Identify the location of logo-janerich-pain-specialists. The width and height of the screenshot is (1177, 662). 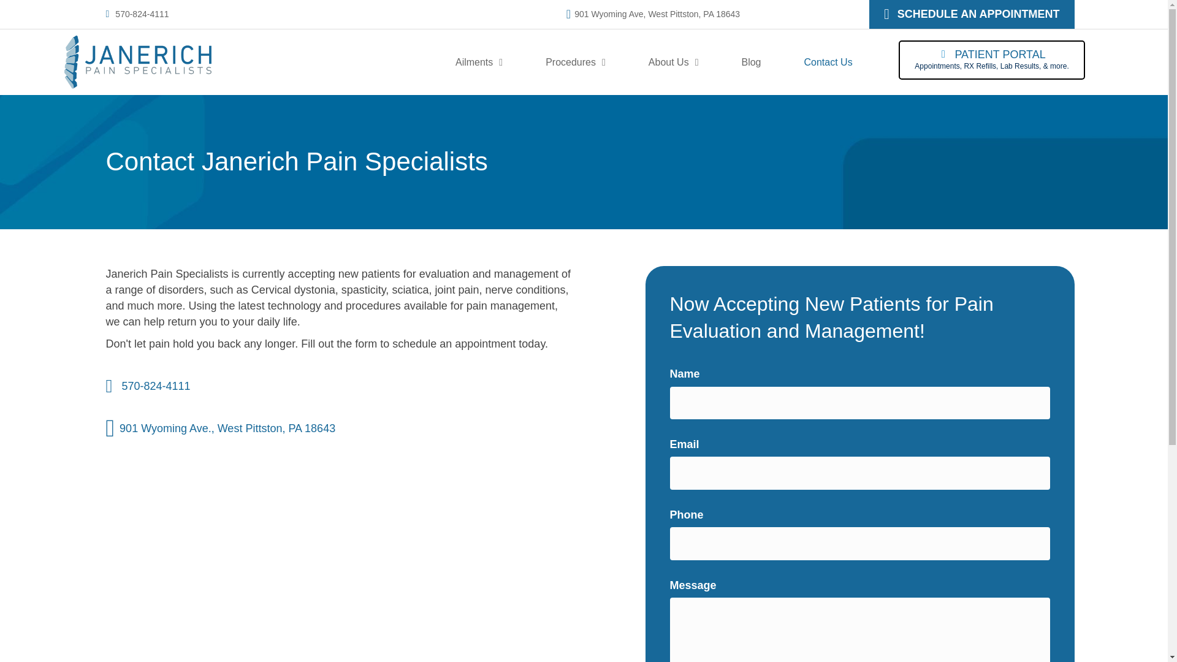
(137, 61).